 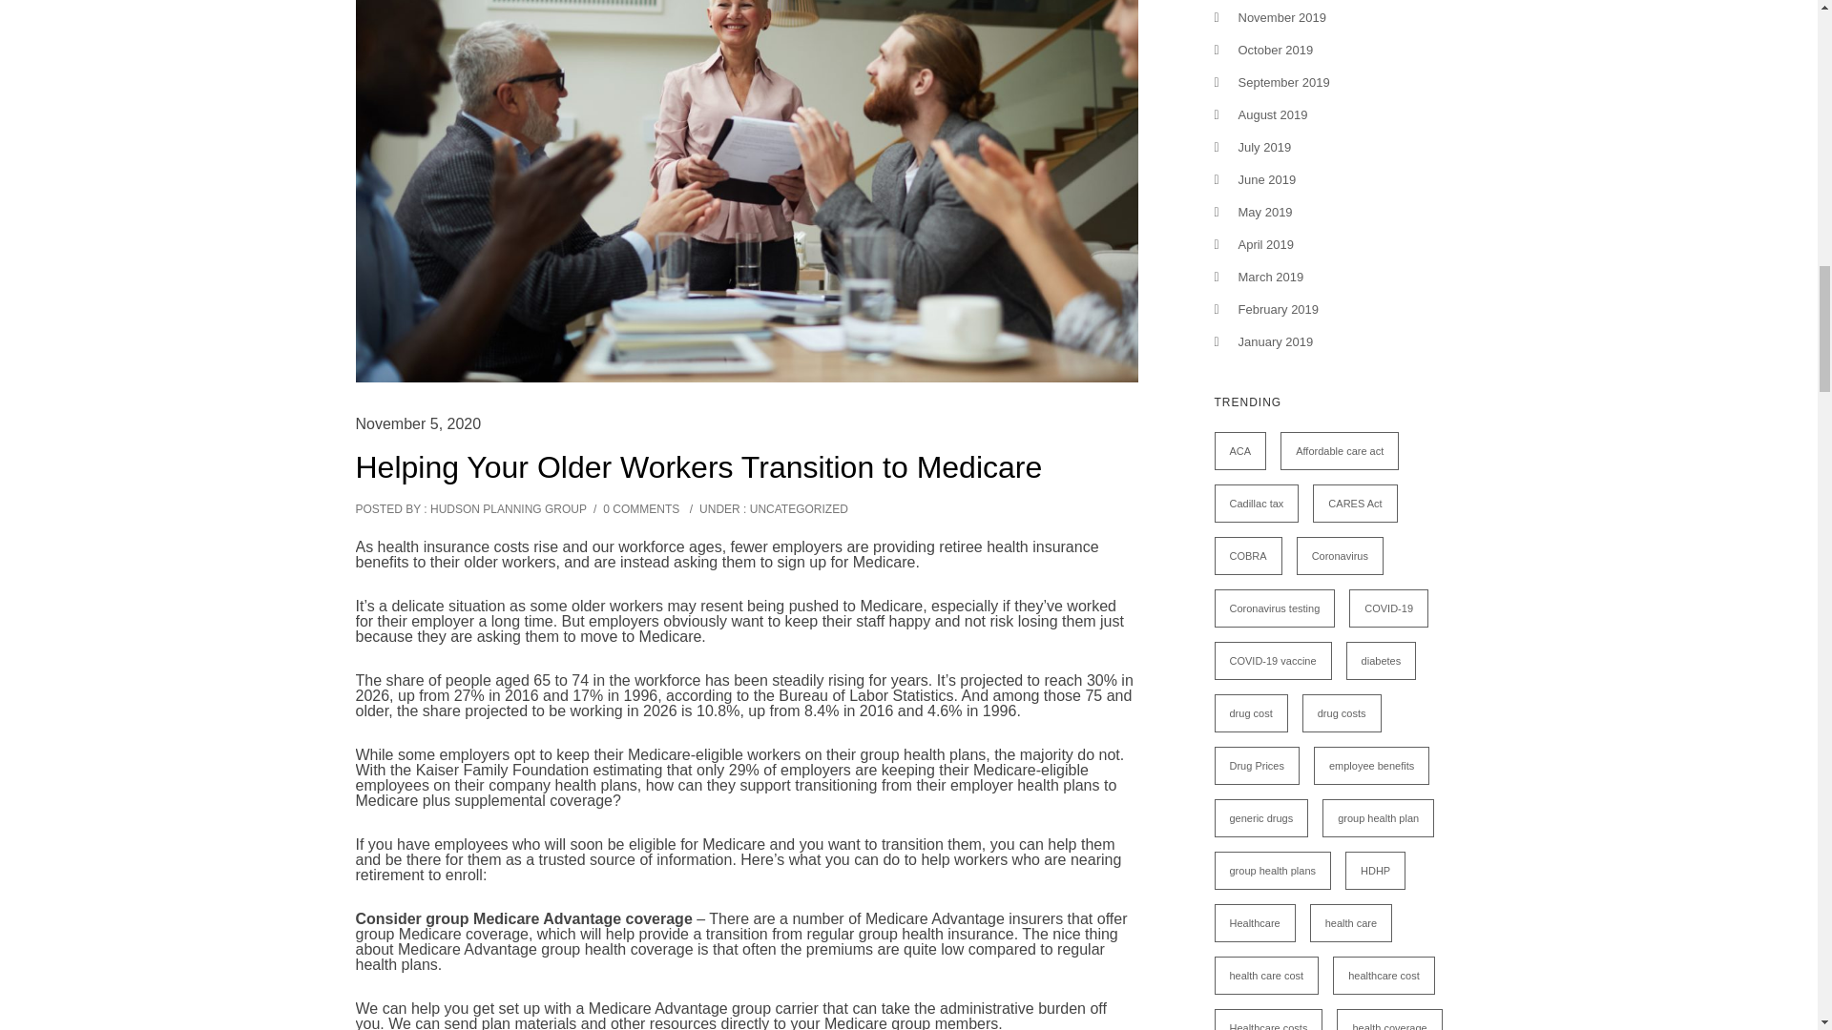 What do you see at coordinates (418, 423) in the screenshot?
I see `November 5, 2020` at bounding box center [418, 423].